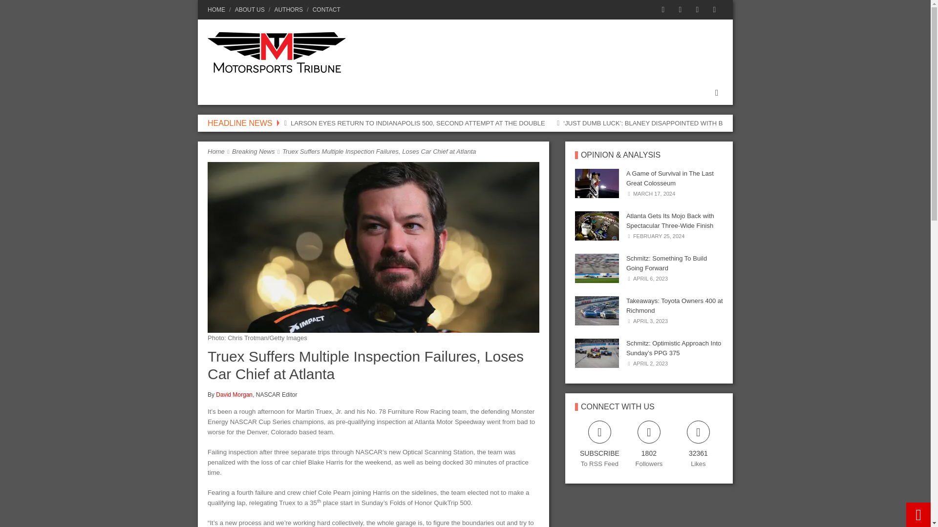  I want to click on INDYCAR, so click(276, 93).